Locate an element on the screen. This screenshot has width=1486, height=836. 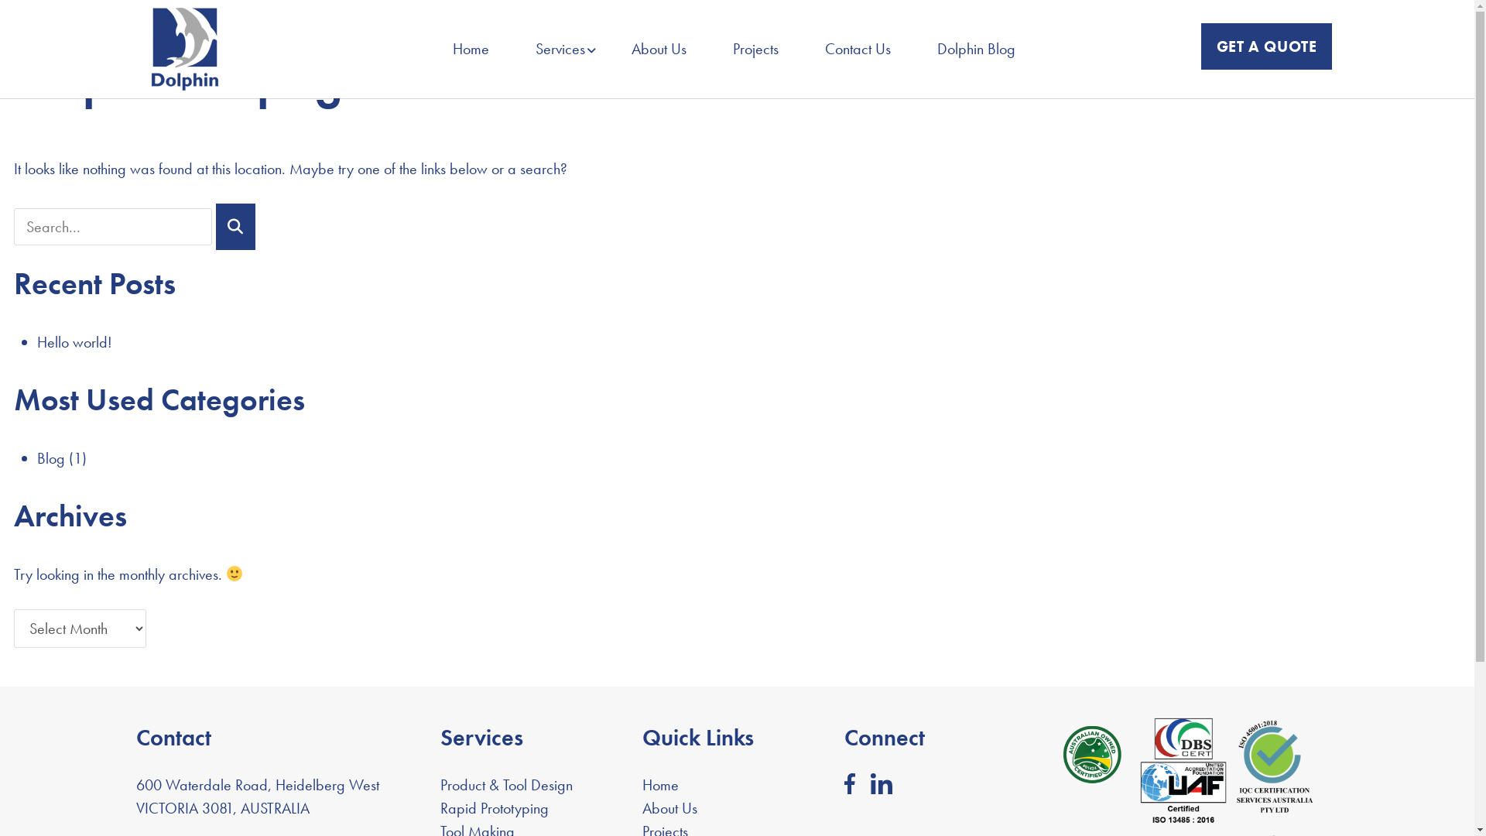
About Us is located at coordinates (670, 807).